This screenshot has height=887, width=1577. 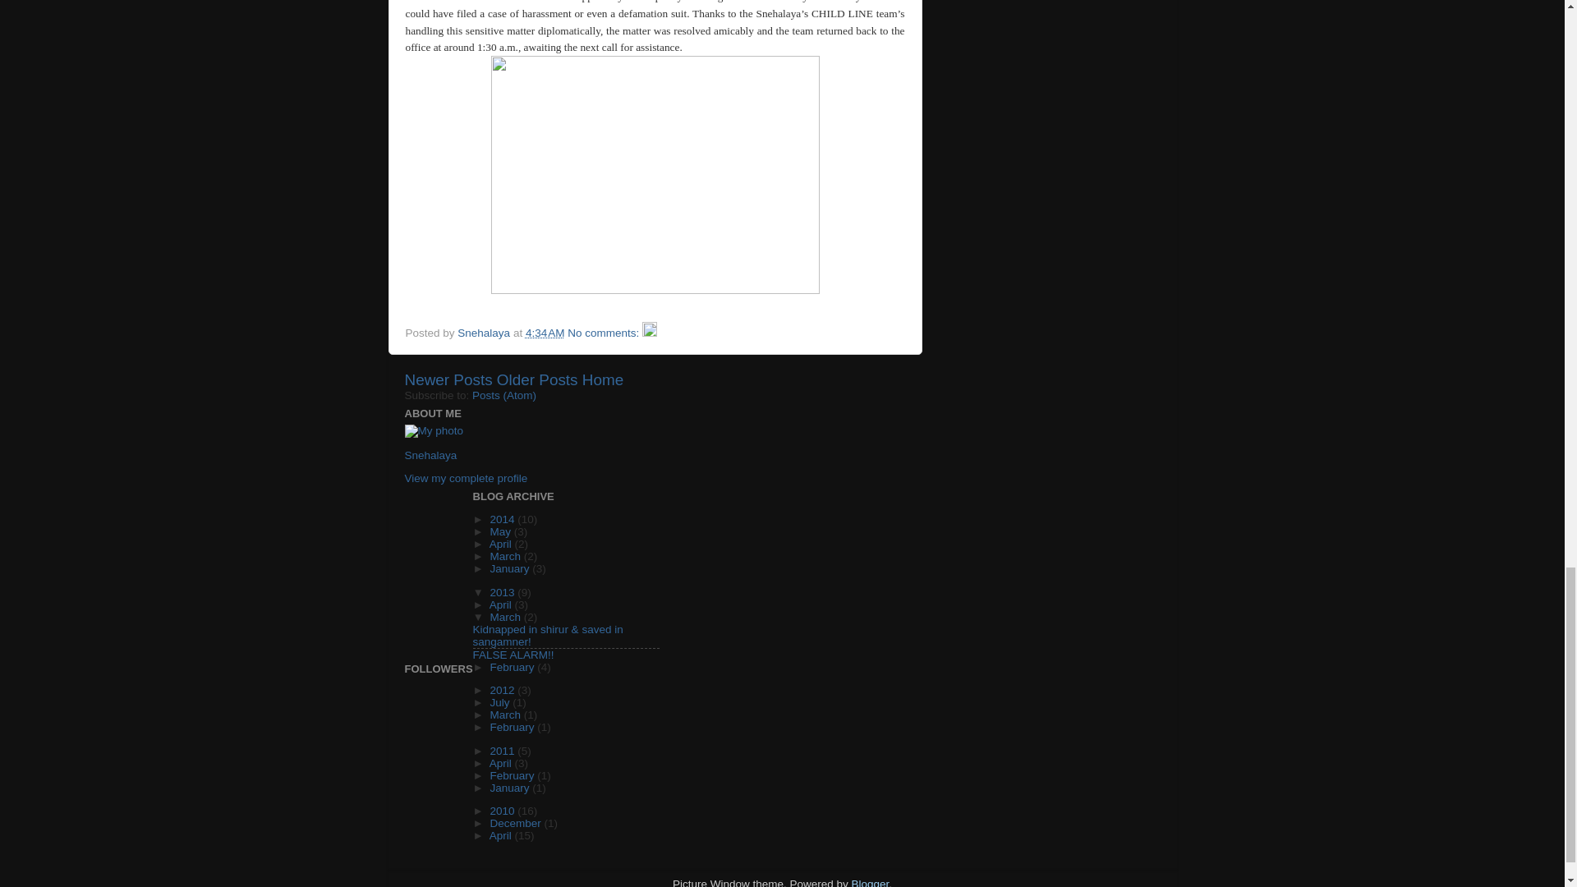 What do you see at coordinates (501, 531) in the screenshot?
I see `May` at bounding box center [501, 531].